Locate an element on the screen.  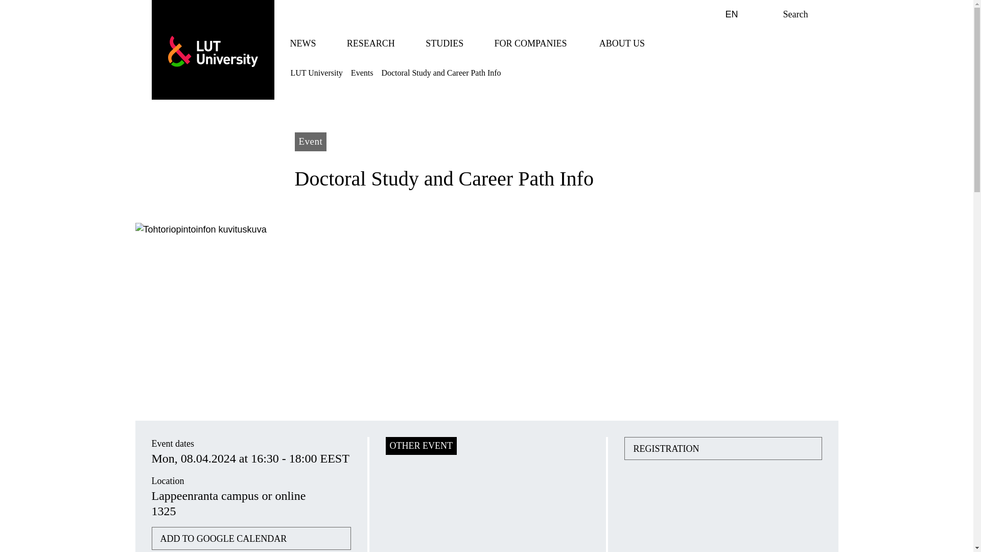
Search is located at coordinates (368, 43).